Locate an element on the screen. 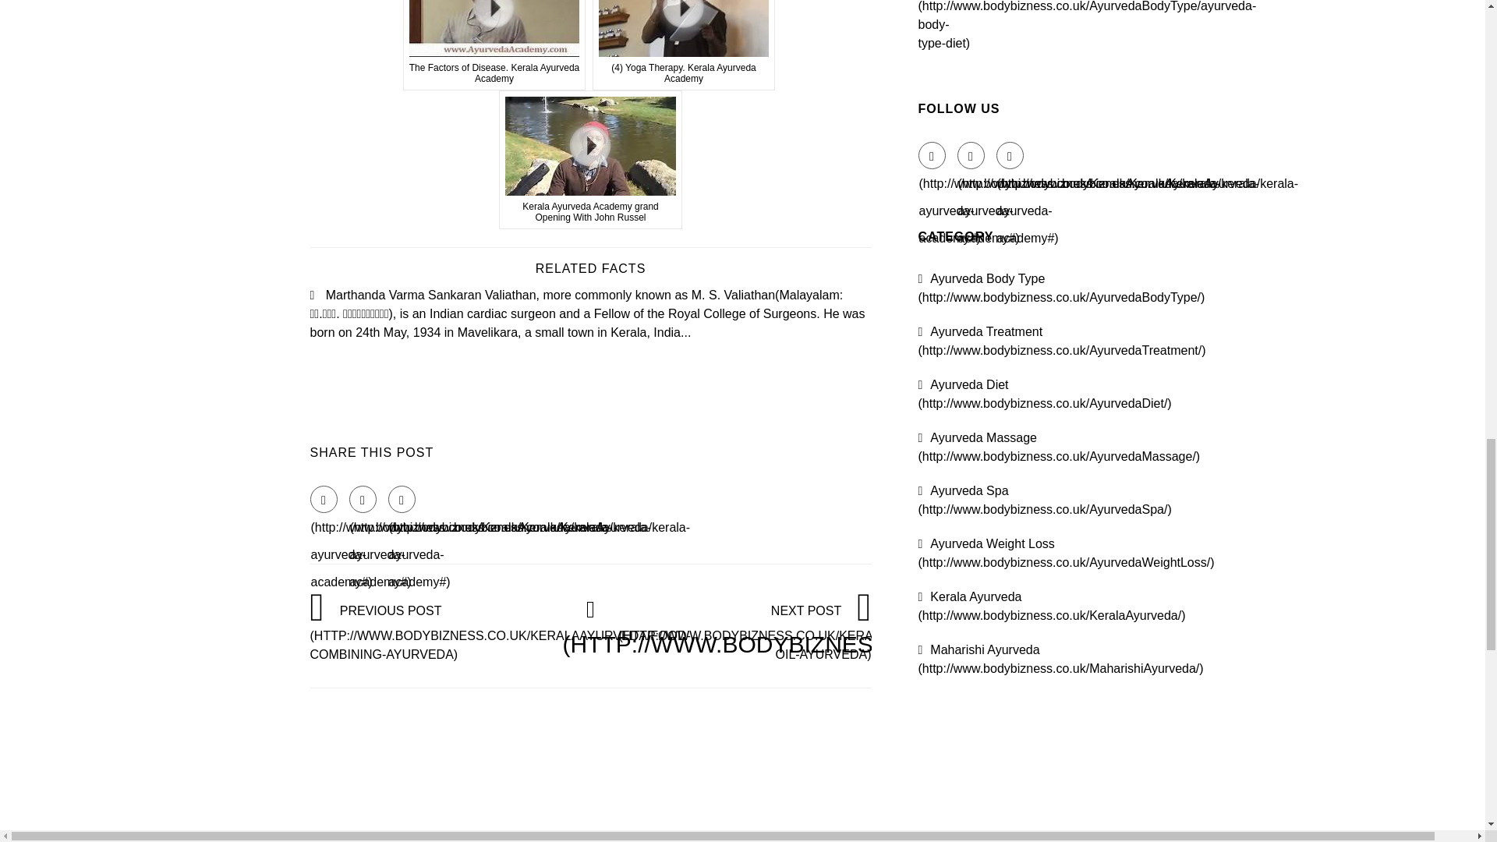 This screenshot has height=842, width=1497. View this video from YouTube is located at coordinates (684, 45).